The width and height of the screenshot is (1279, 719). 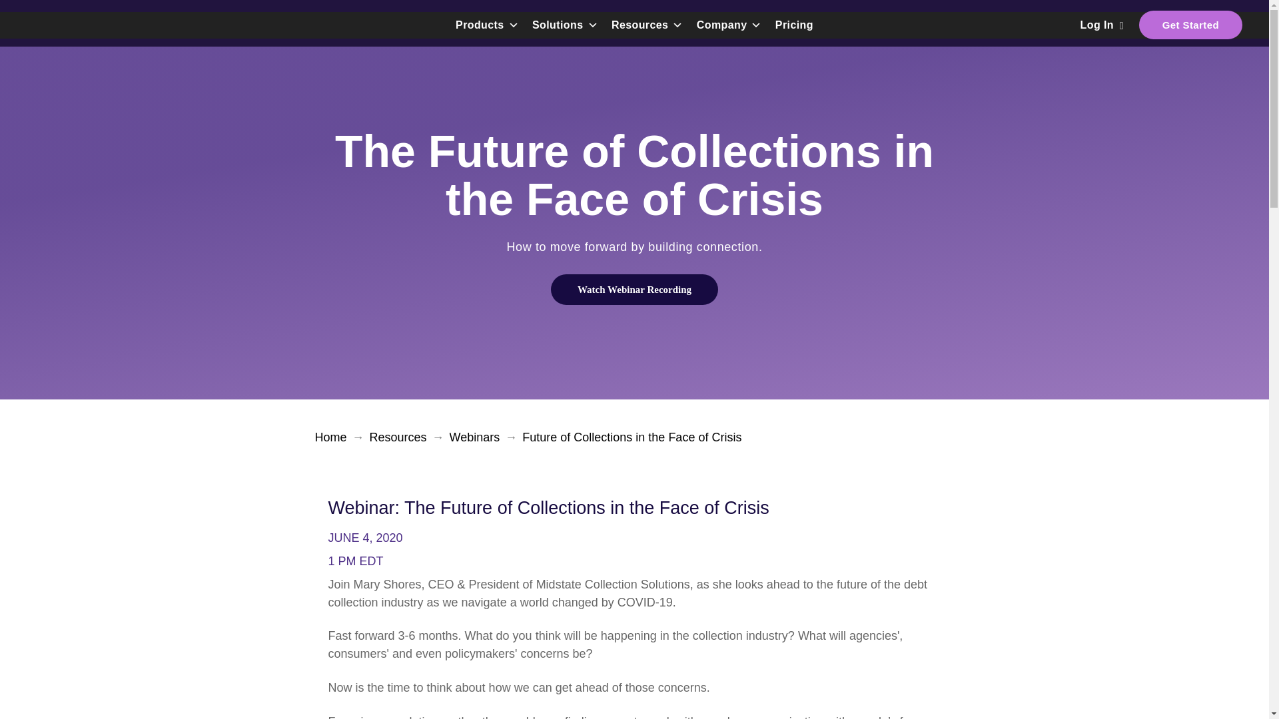 I want to click on Solutions, so click(x=565, y=25).